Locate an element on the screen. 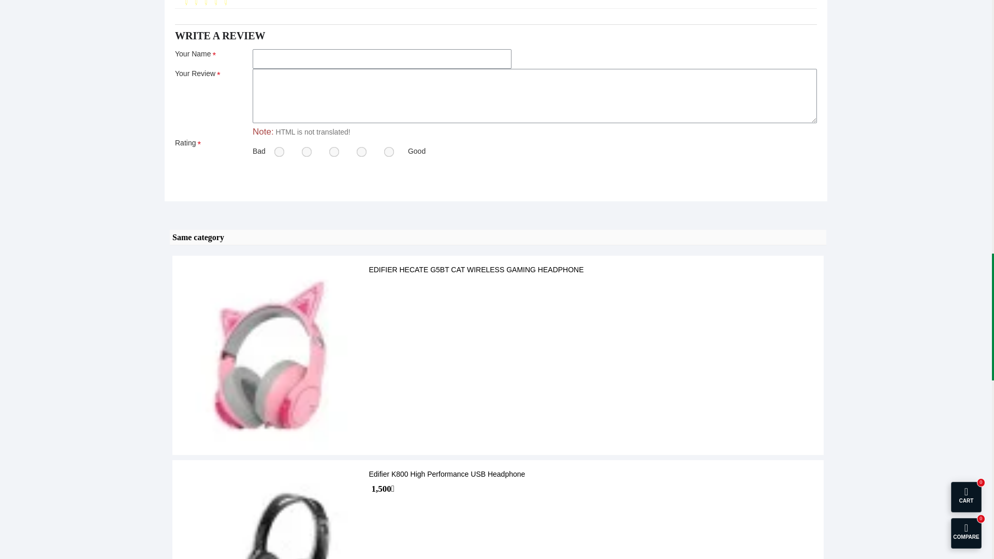 The width and height of the screenshot is (994, 559). 1 is located at coordinates (277, 150).